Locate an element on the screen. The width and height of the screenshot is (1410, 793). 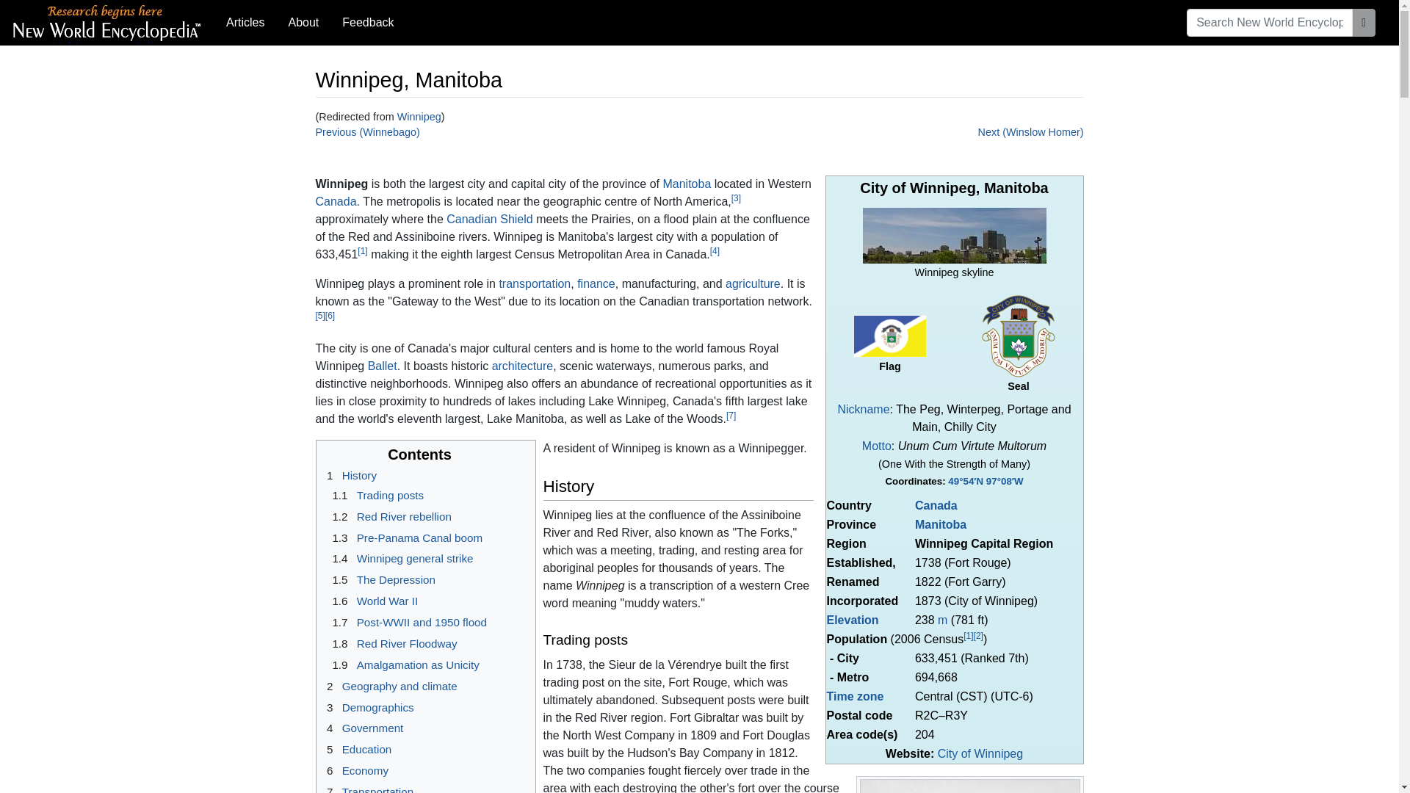
Nickname is located at coordinates (864, 408).